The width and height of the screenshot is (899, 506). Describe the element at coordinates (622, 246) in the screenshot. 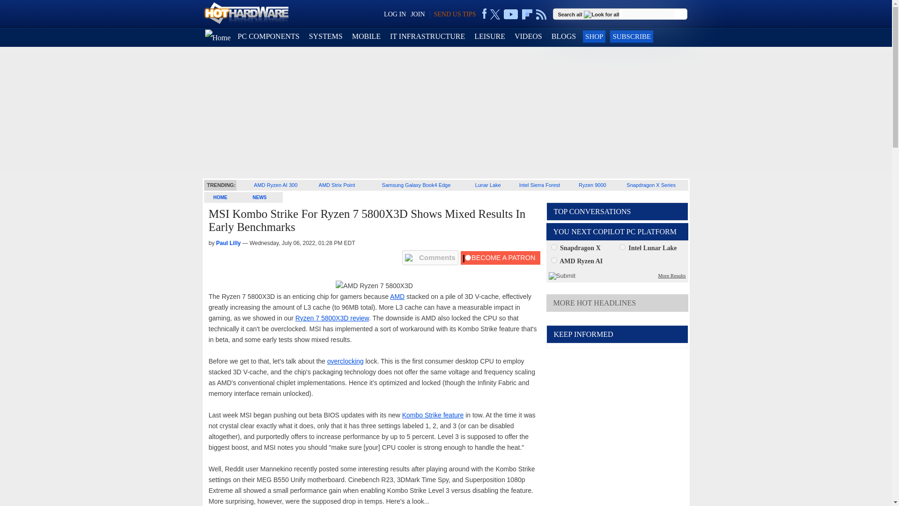

I see `758` at that location.